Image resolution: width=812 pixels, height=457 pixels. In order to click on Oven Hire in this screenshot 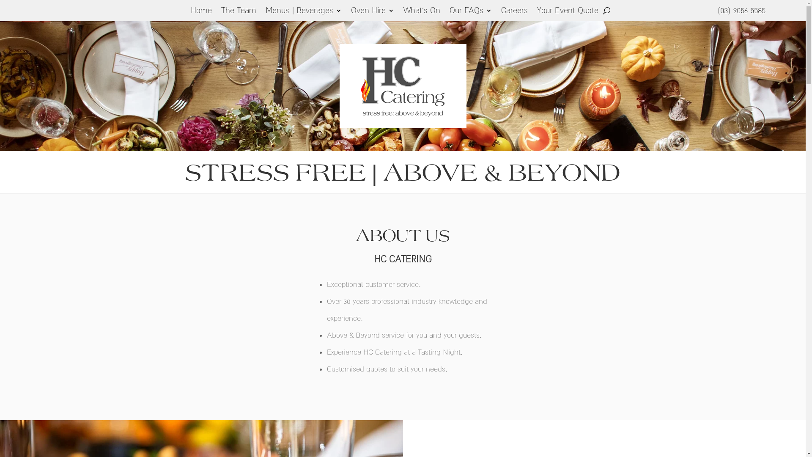, I will do `click(373, 12)`.